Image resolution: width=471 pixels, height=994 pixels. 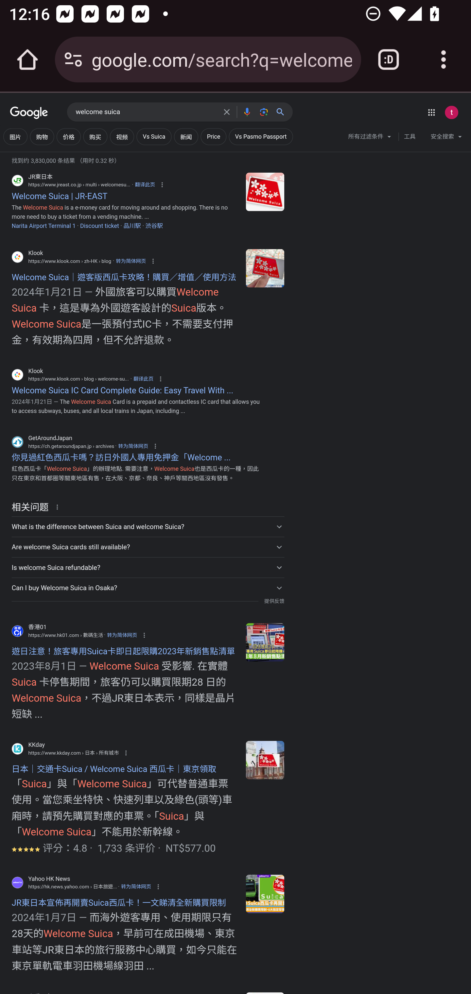 I want to click on Is welcome Suica refundable?, so click(x=148, y=568).